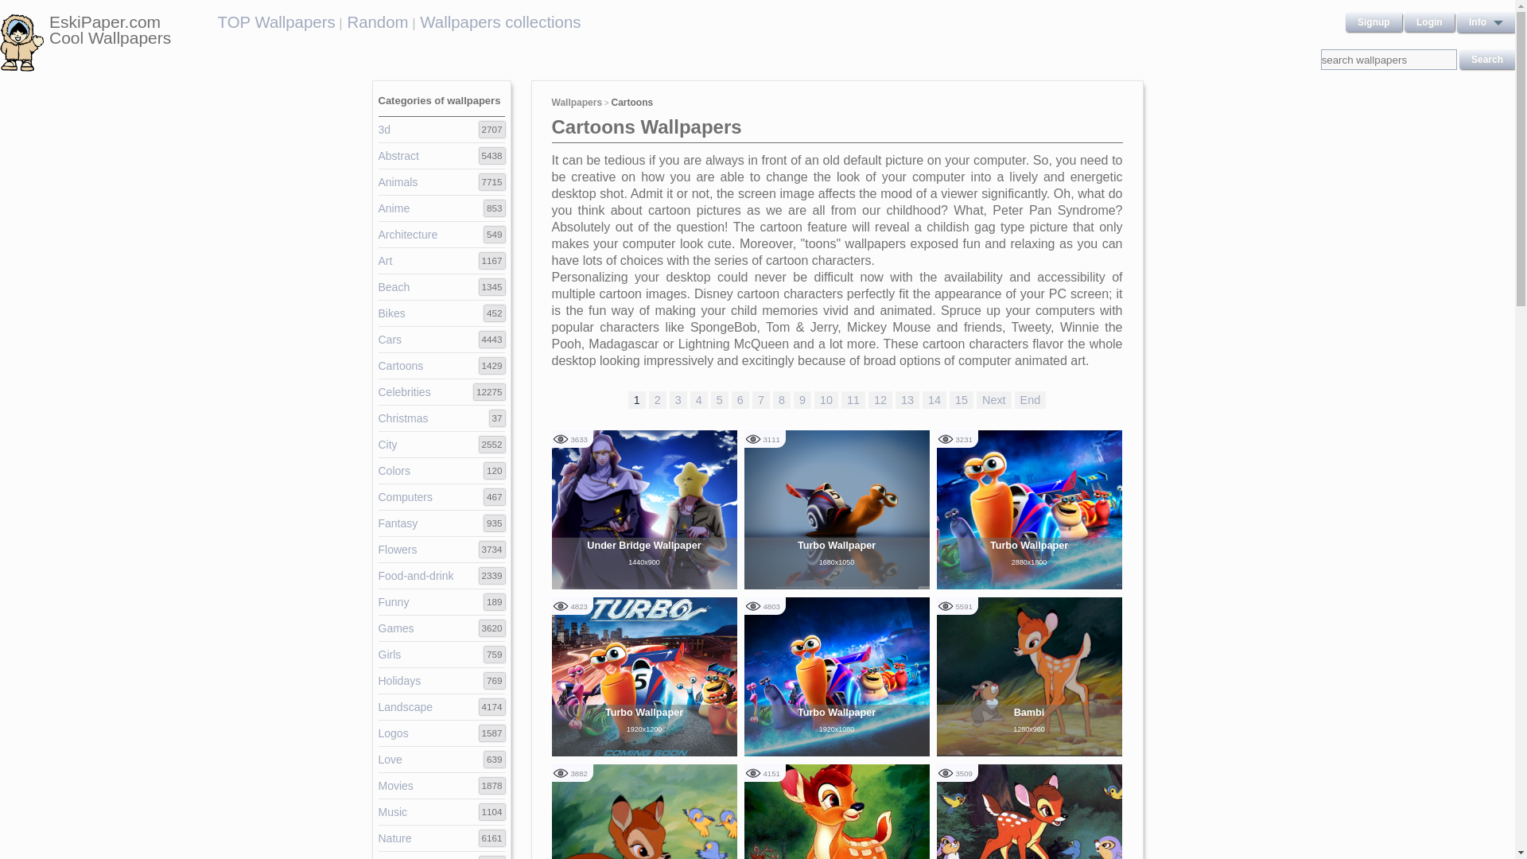 The height and width of the screenshot is (859, 1527). I want to click on count of posts, so click(493, 523).